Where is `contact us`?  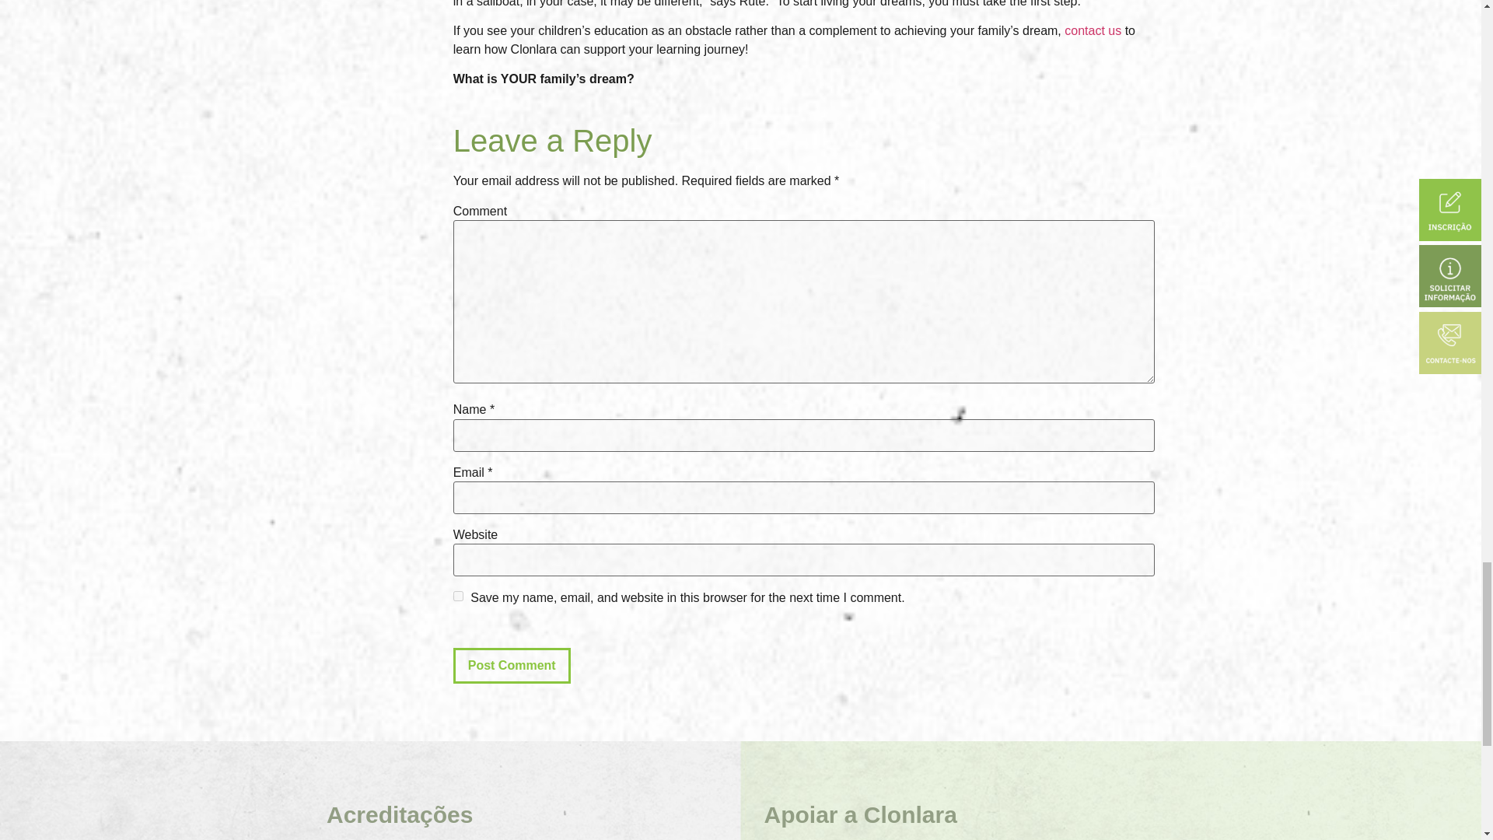
contact us is located at coordinates (1092, 30).